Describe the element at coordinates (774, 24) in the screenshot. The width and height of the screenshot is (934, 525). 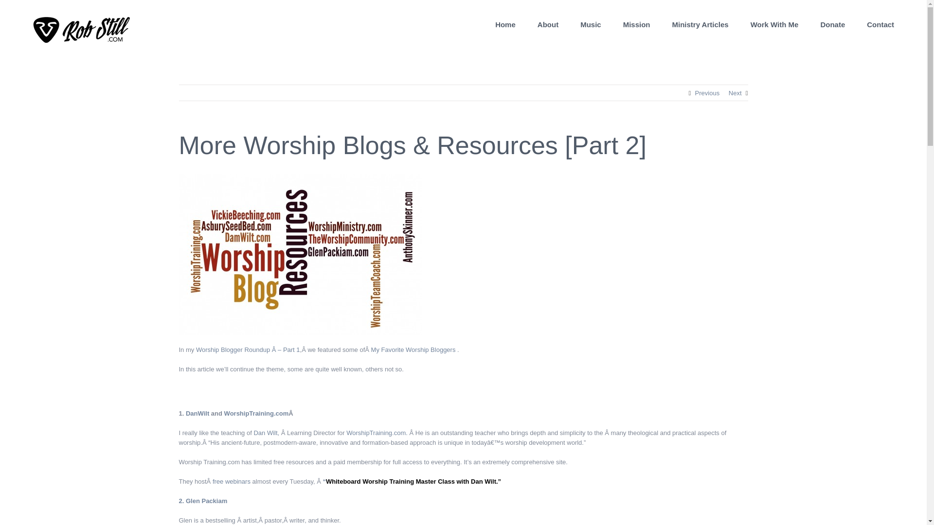
I see `Work With Me` at that location.